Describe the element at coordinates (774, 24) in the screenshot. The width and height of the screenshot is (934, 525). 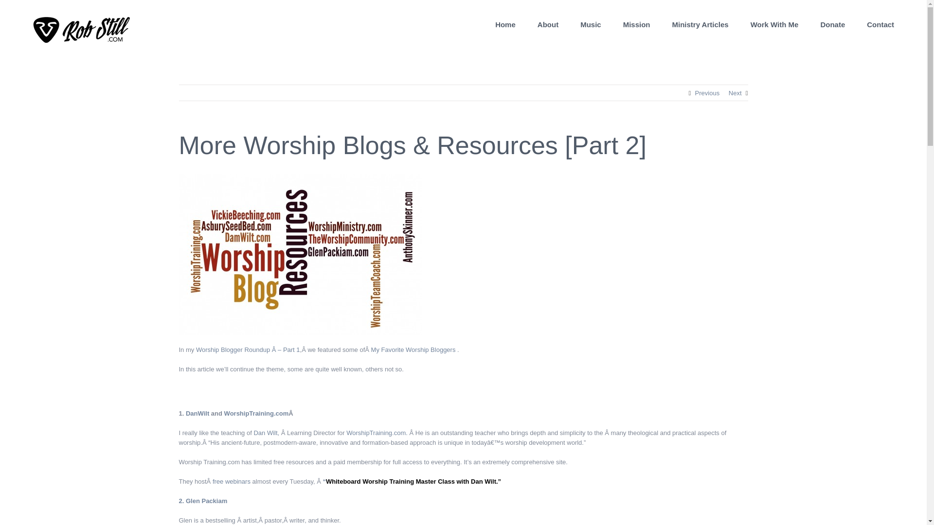
I see `Work With Me` at that location.